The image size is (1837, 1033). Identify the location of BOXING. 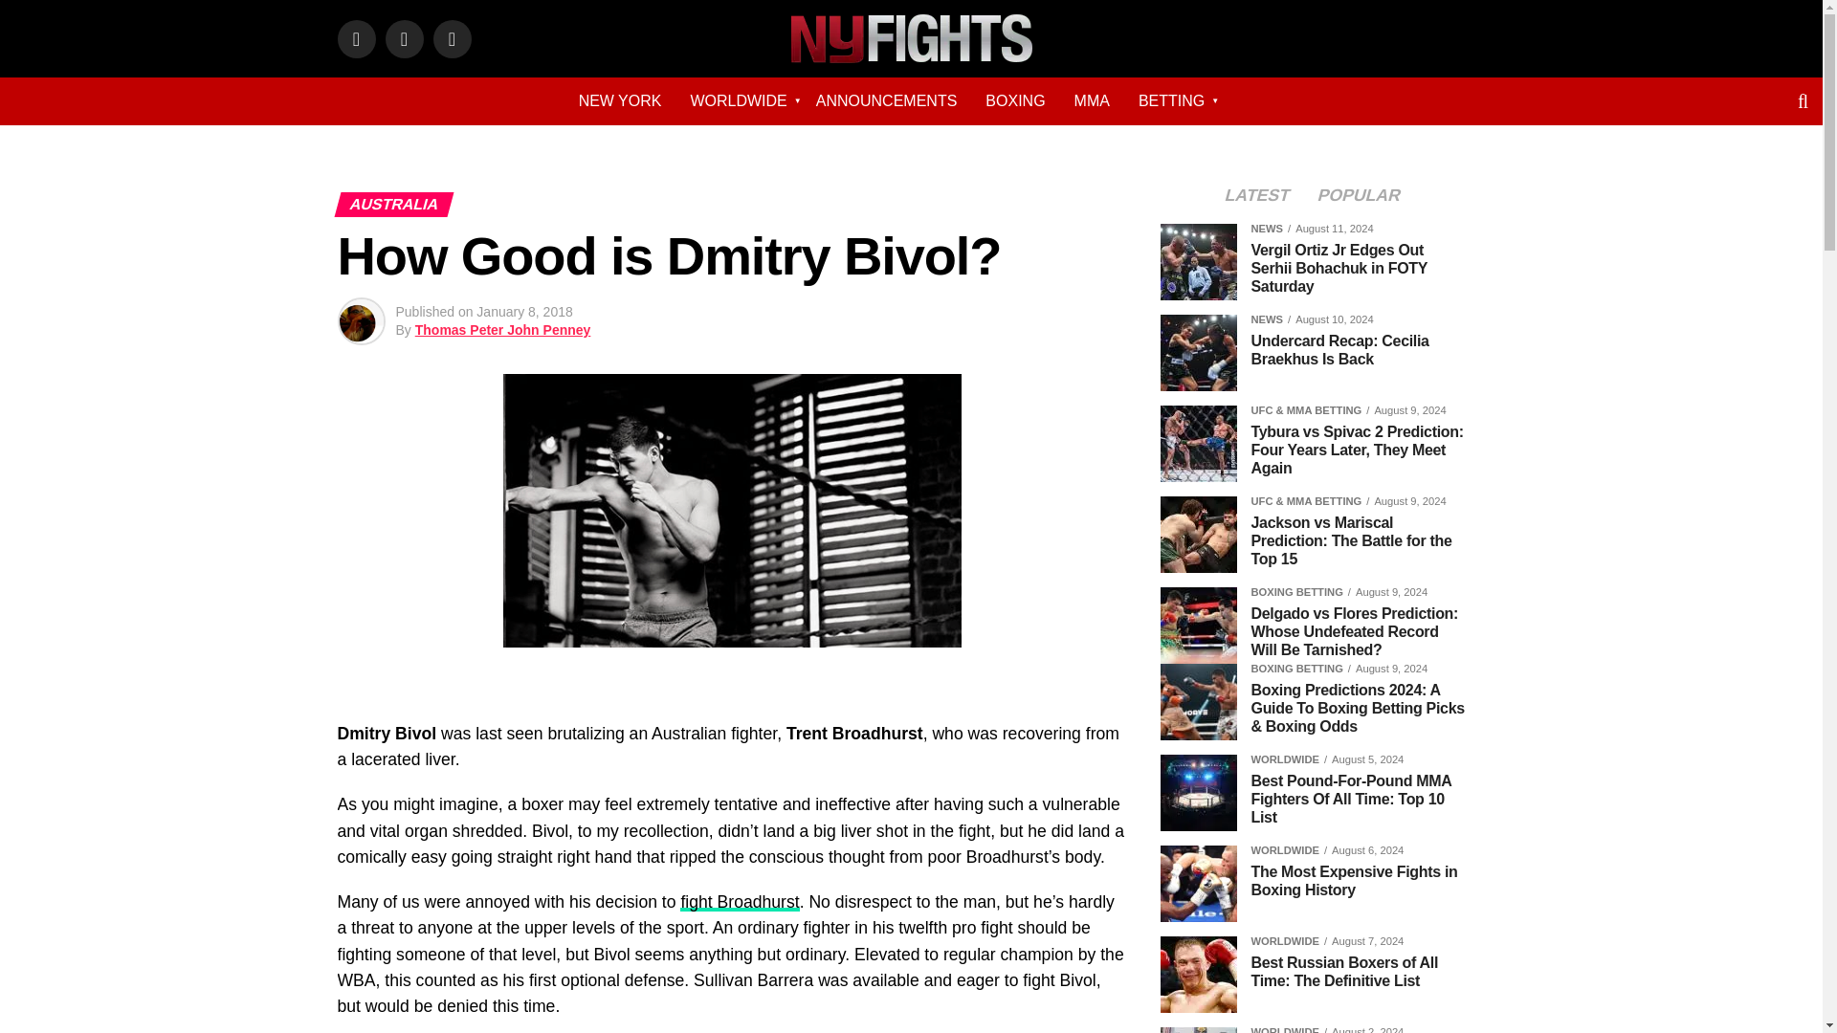
(1015, 101).